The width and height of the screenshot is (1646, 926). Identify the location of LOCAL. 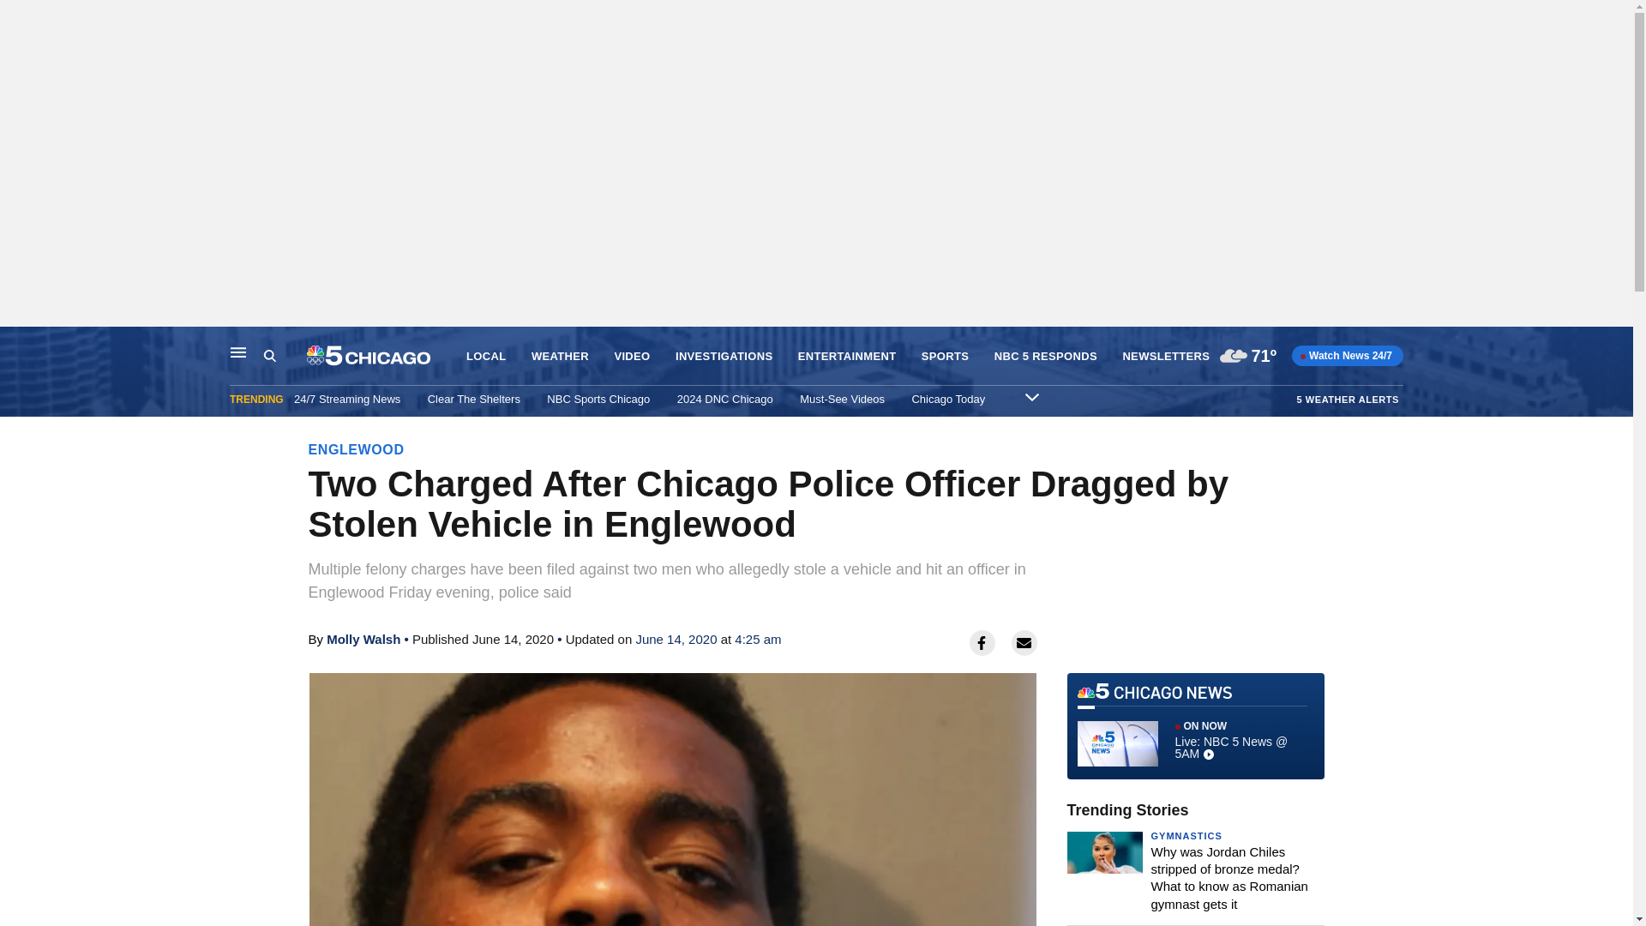
(485, 357).